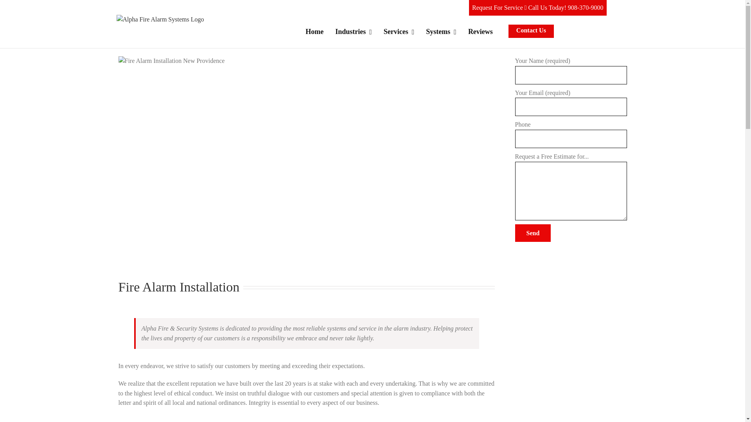 This screenshot has height=422, width=751. I want to click on Call Us Today! 908-370-9000, so click(566, 7).